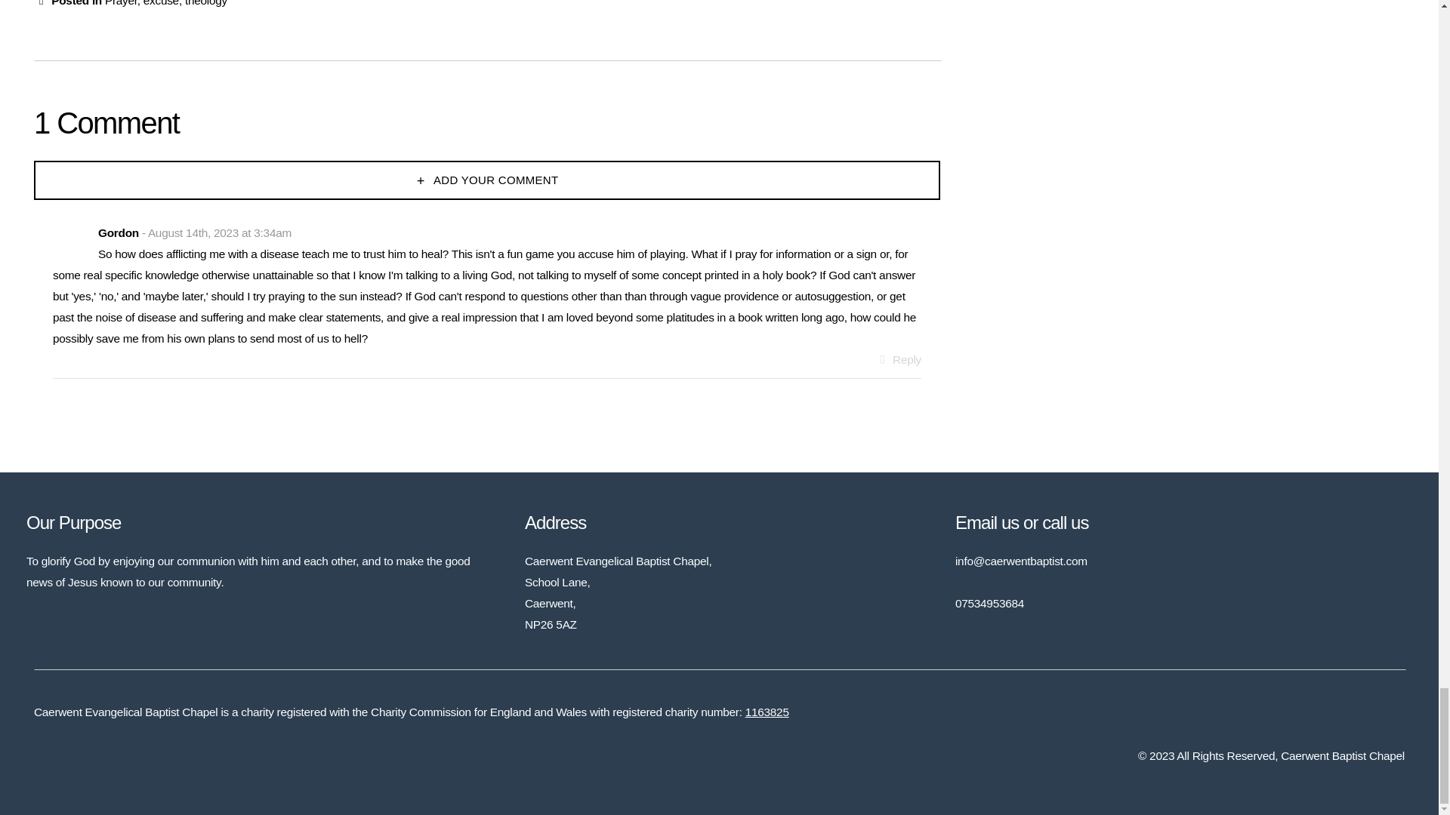  What do you see at coordinates (486, 180) in the screenshot?
I see `ADD YOUR COMMENT` at bounding box center [486, 180].